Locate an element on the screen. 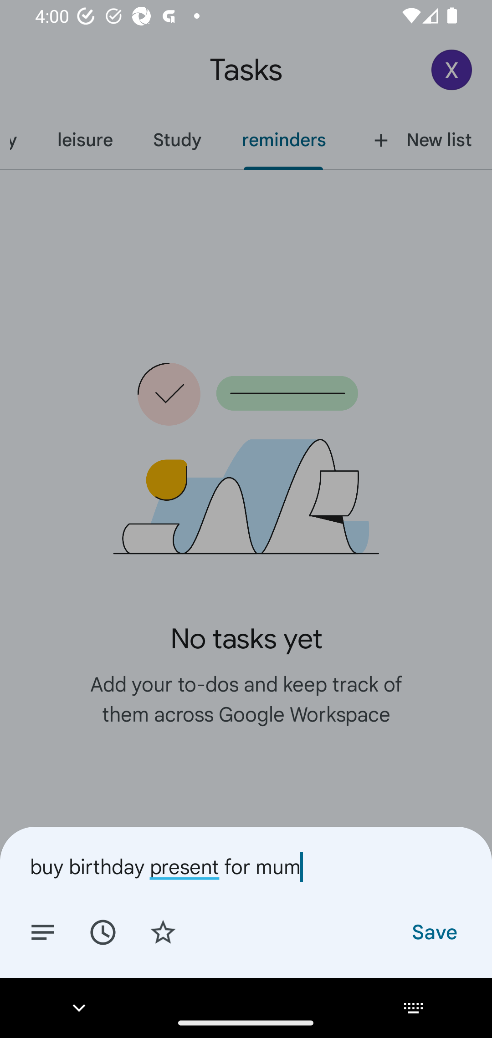 The image size is (492, 1038). Add star is located at coordinates (163, 931).